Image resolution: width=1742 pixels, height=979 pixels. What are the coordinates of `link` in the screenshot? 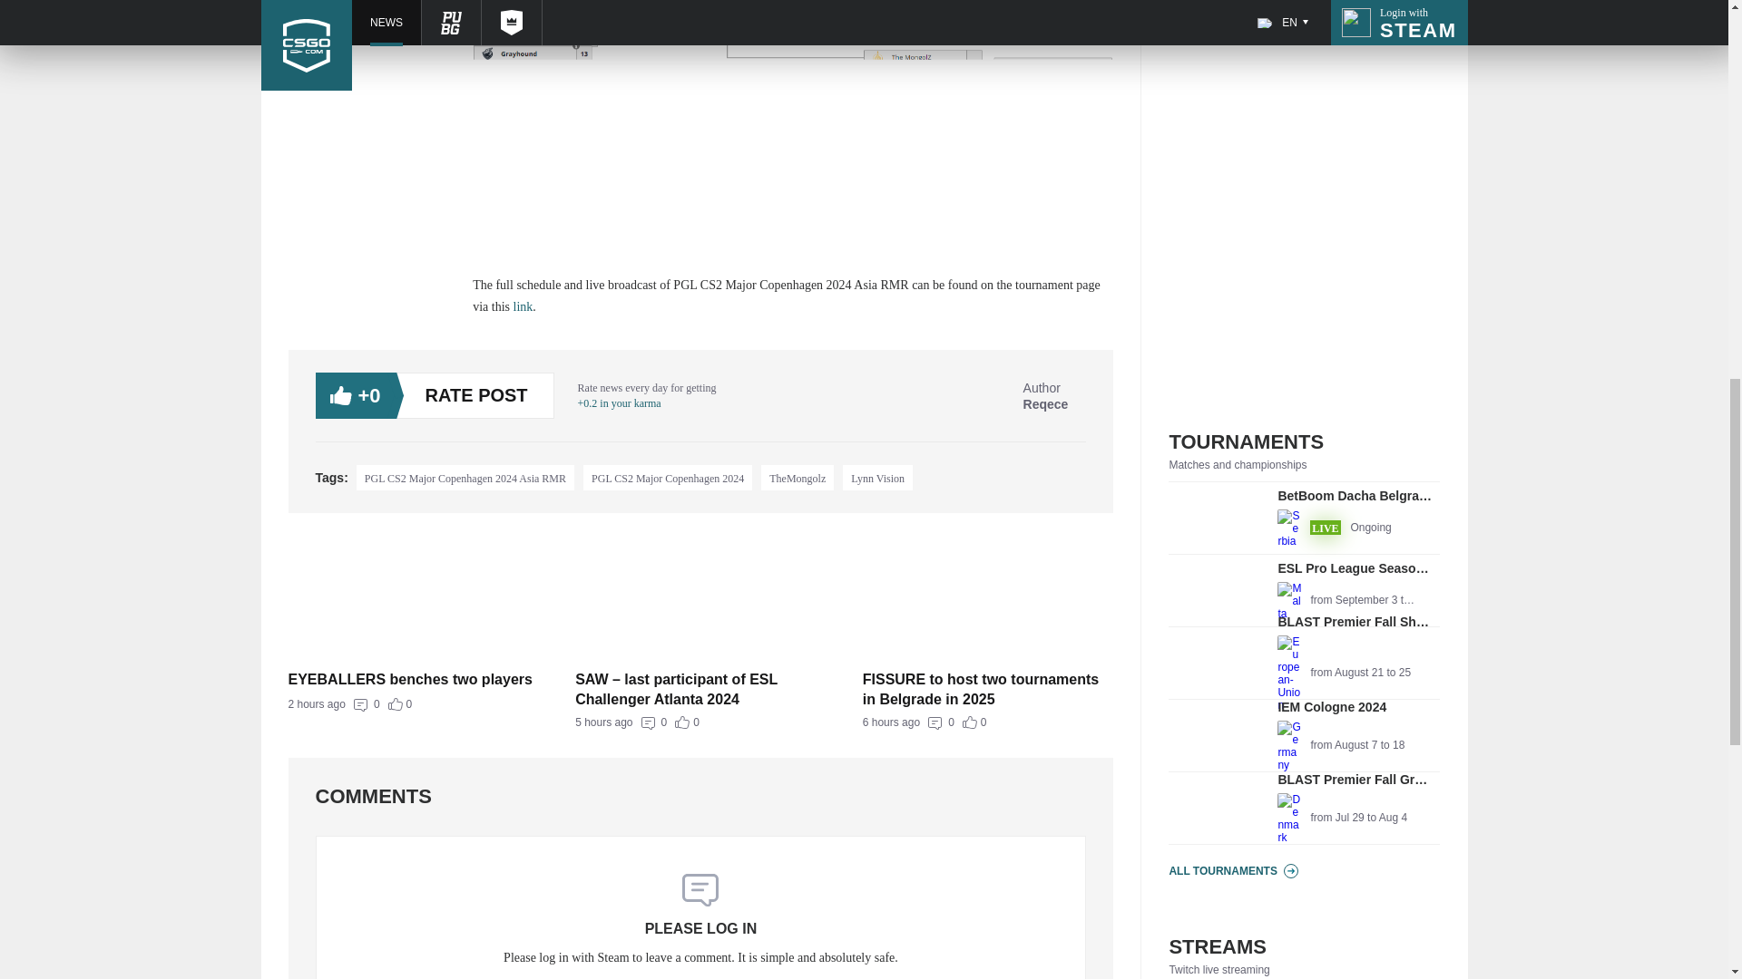 It's located at (798, 478).